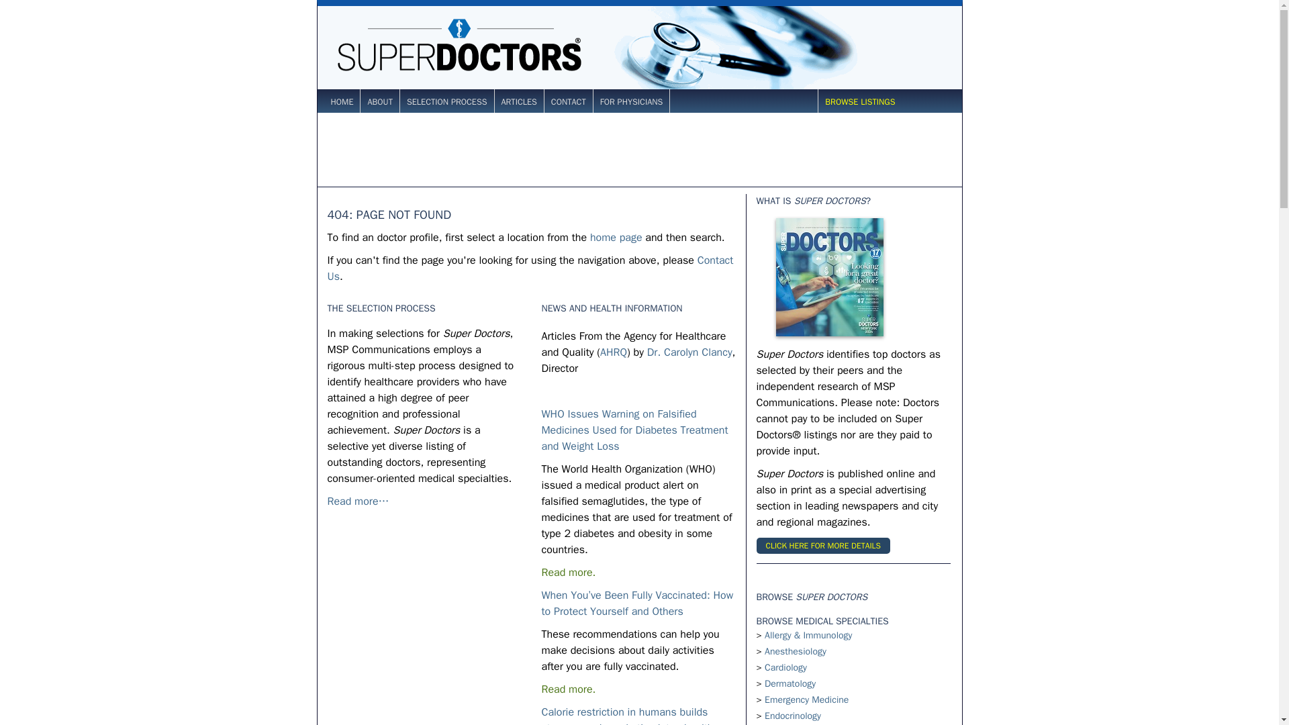  Describe the element at coordinates (790, 683) in the screenshot. I see `Dermatology` at that location.